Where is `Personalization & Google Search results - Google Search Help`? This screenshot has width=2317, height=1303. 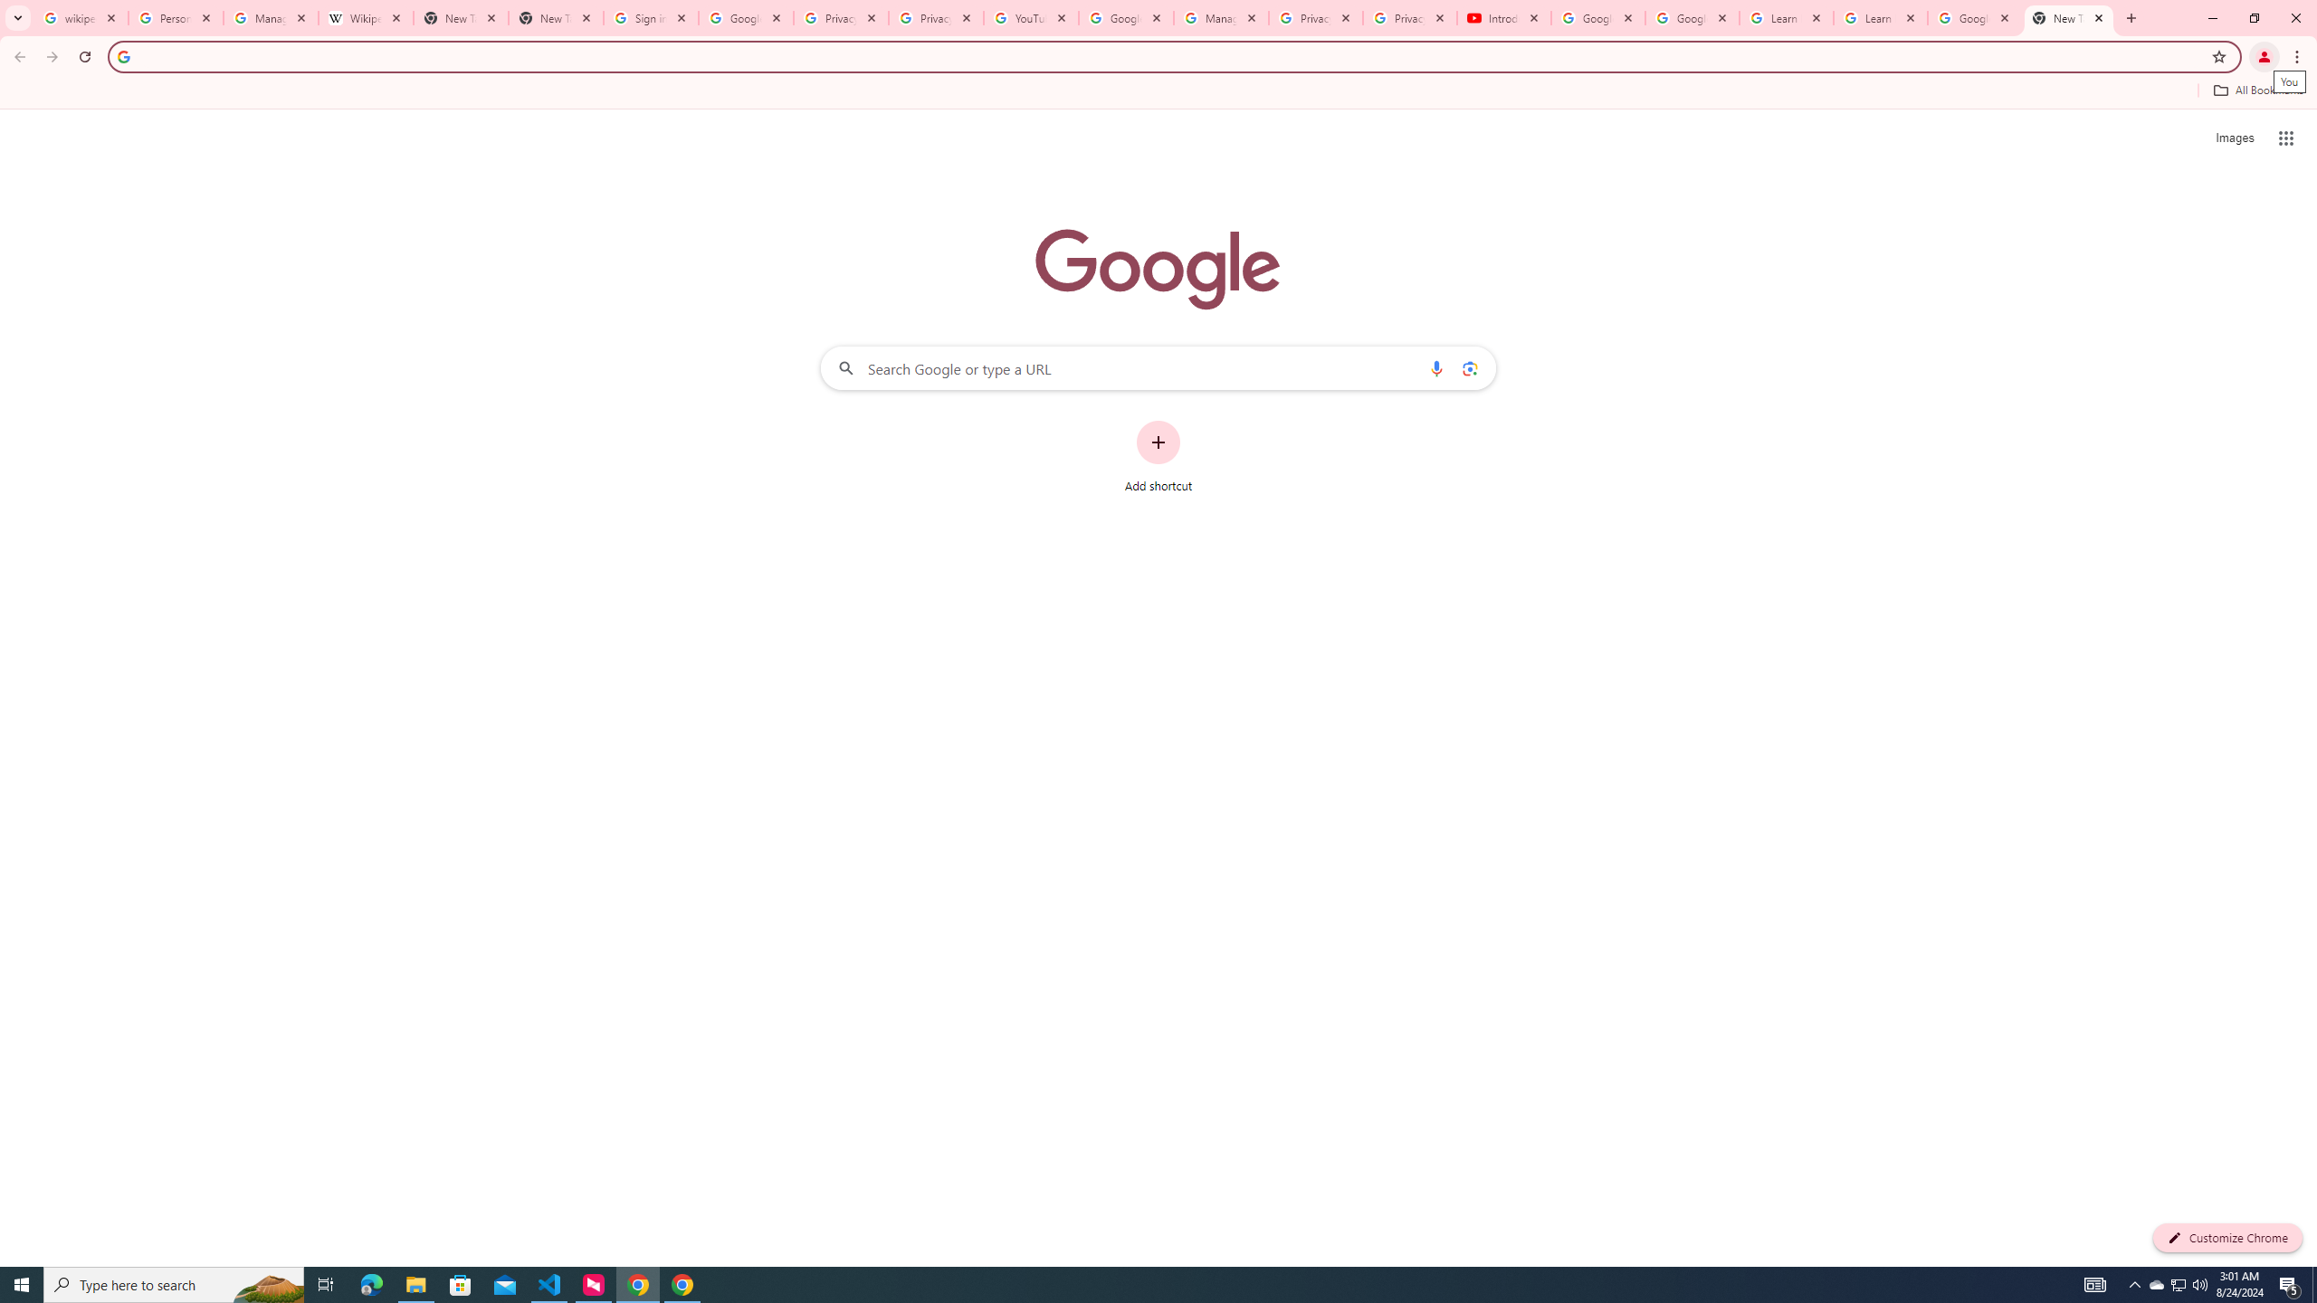
Personalization & Google Search results - Google Search Help is located at coordinates (176, 18).